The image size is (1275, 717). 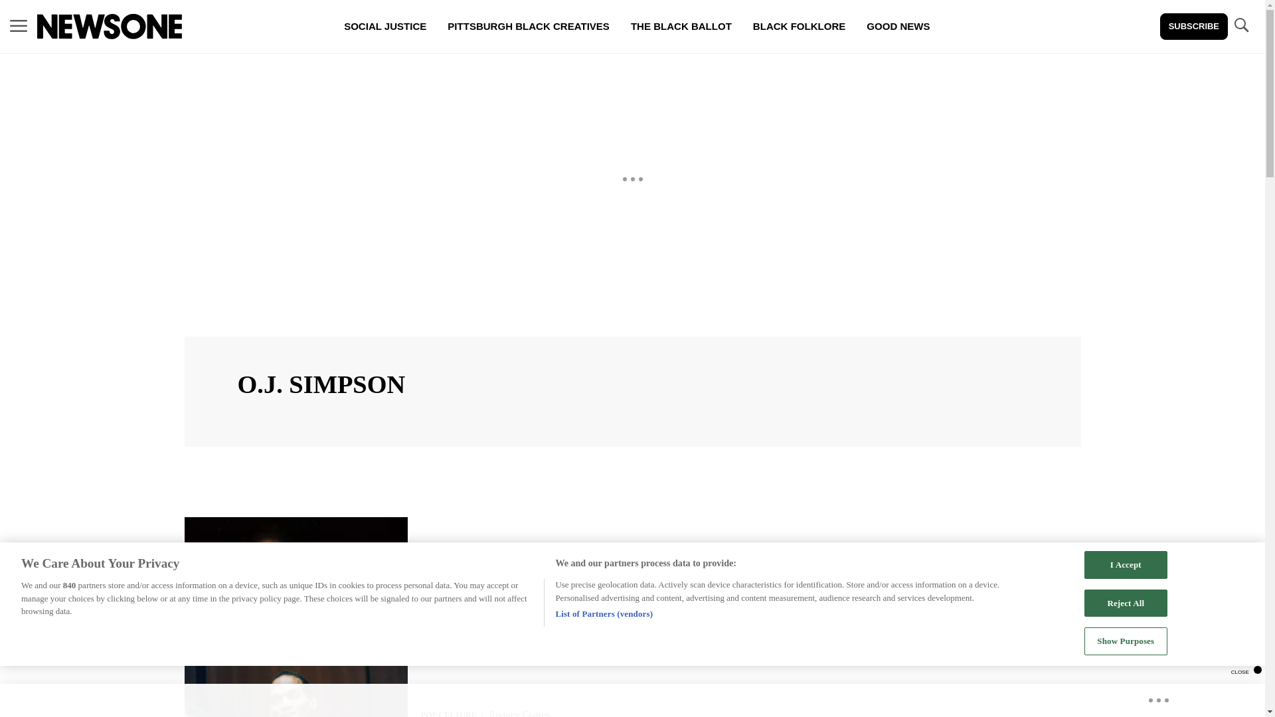 I want to click on NewsOne Staff, so click(x=487, y=561).